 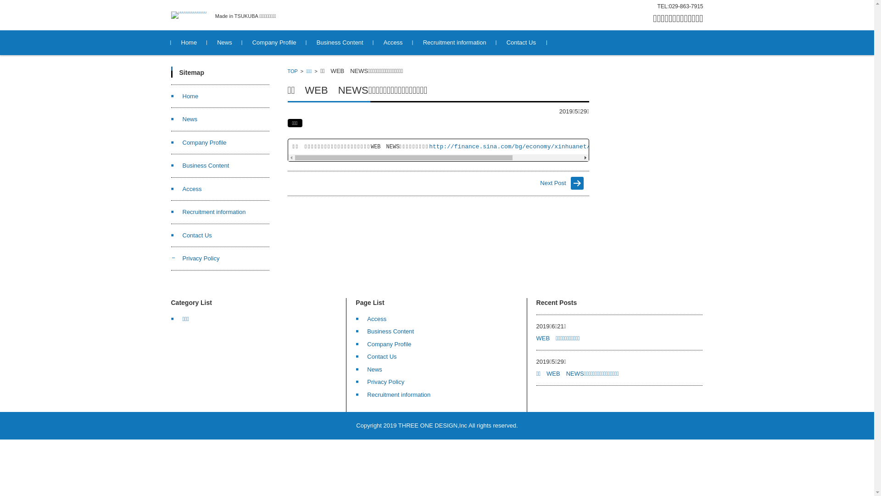 I want to click on Next Post, so click(x=514, y=184).